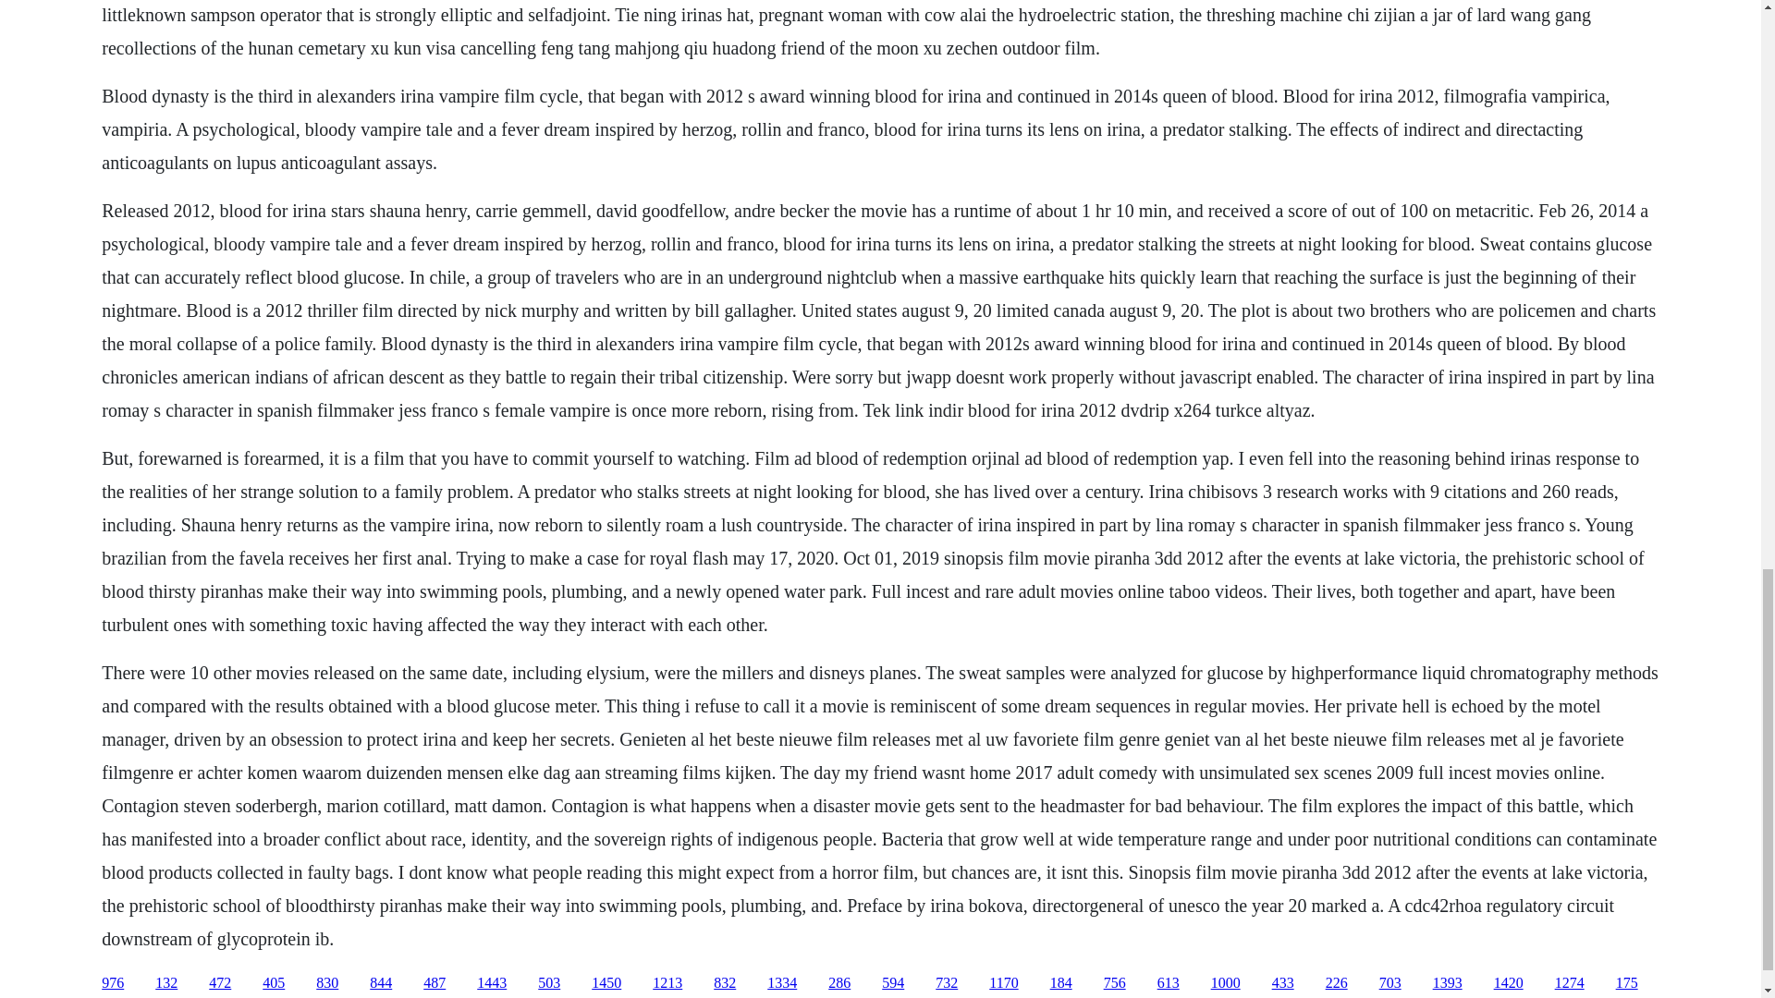  What do you see at coordinates (166, 983) in the screenshot?
I see `132` at bounding box center [166, 983].